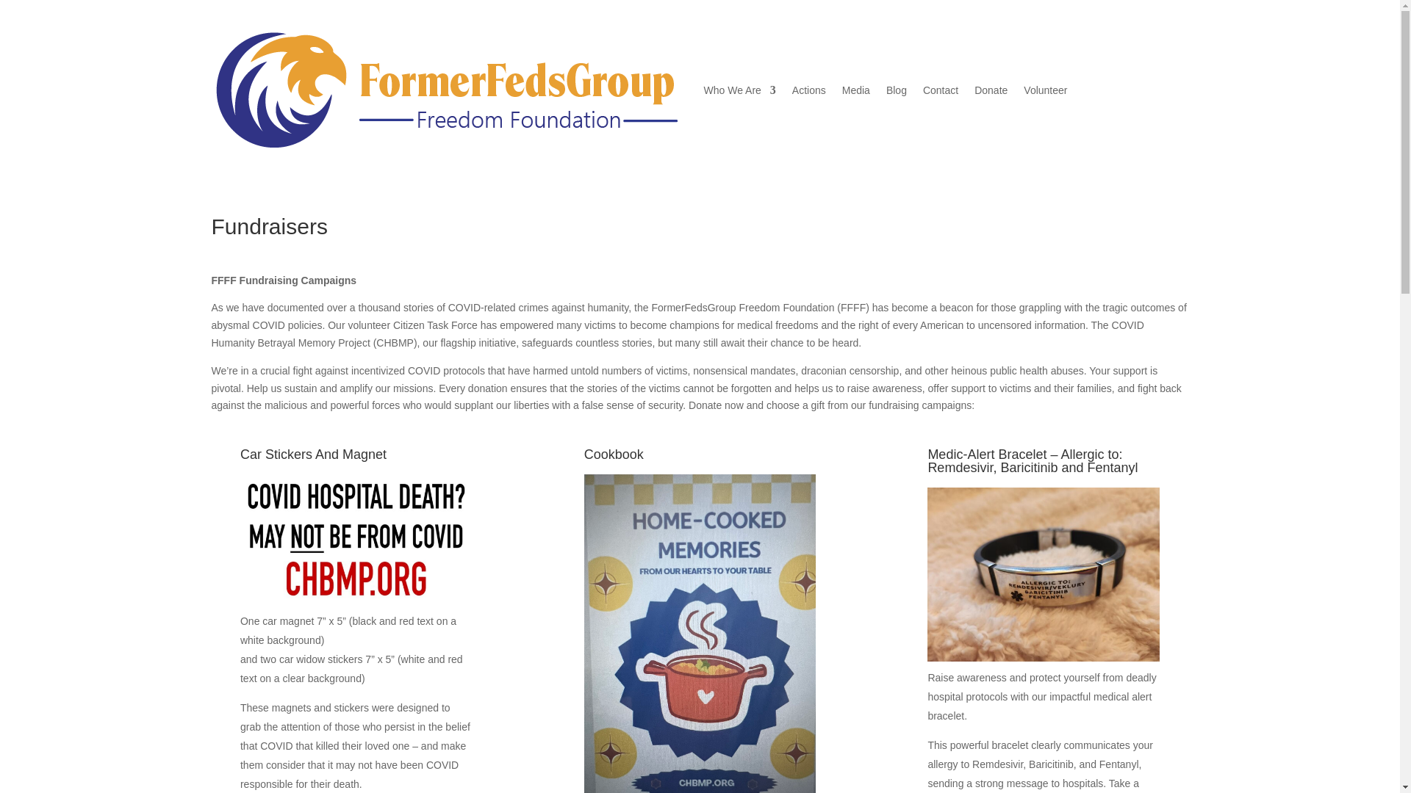 This screenshot has width=1411, height=793. What do you see at coordinates (700, 230) in the screenshot?
I see `Fundraisers` at bounding box center [700, 230].